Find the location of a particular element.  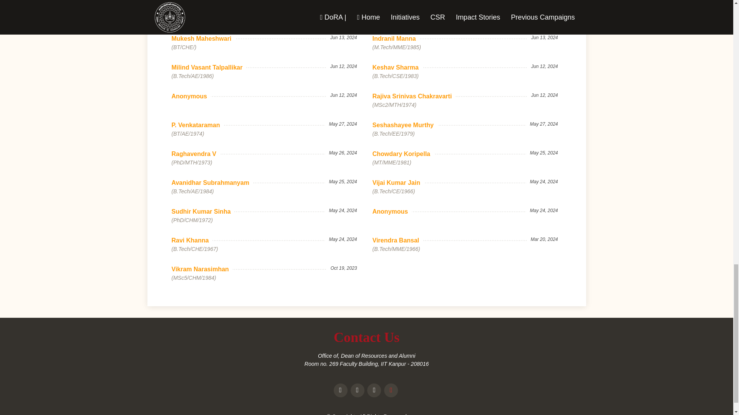

Anonymous is located at coordinates (191, 96).